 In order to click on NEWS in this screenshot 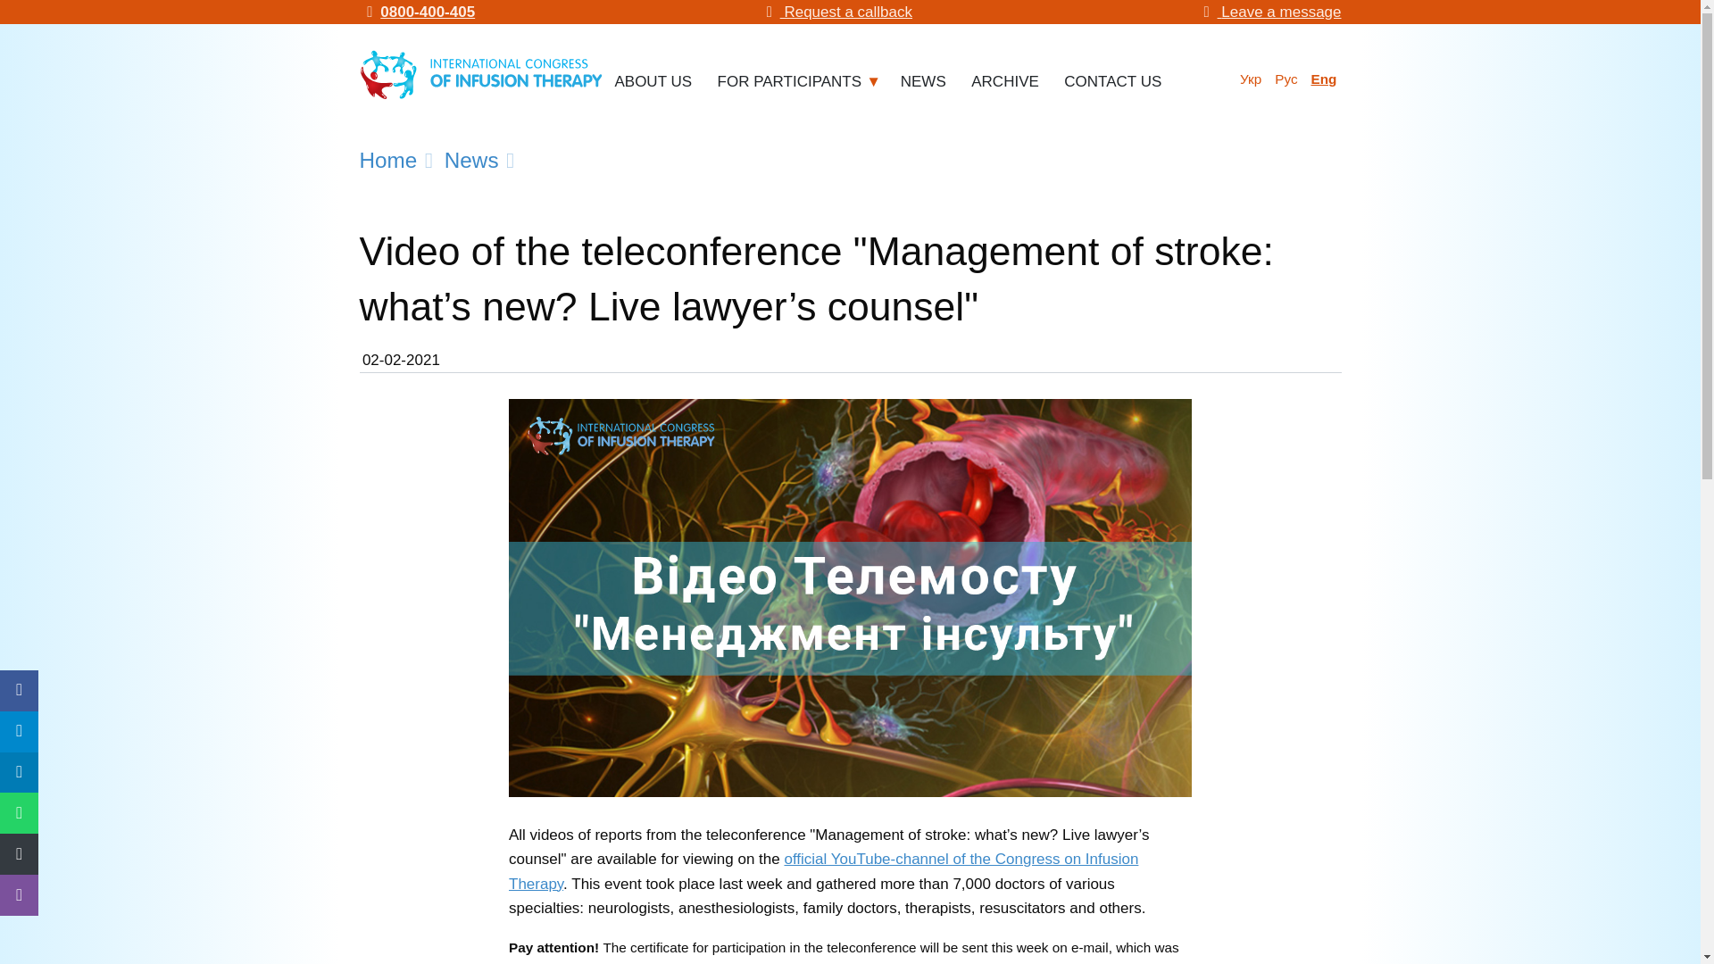, I will do `click(923, 86)`.